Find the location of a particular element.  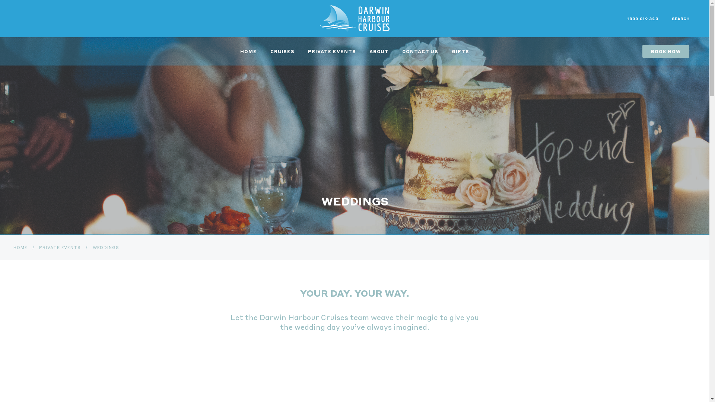

HOME is located at coordinates (20, 248).